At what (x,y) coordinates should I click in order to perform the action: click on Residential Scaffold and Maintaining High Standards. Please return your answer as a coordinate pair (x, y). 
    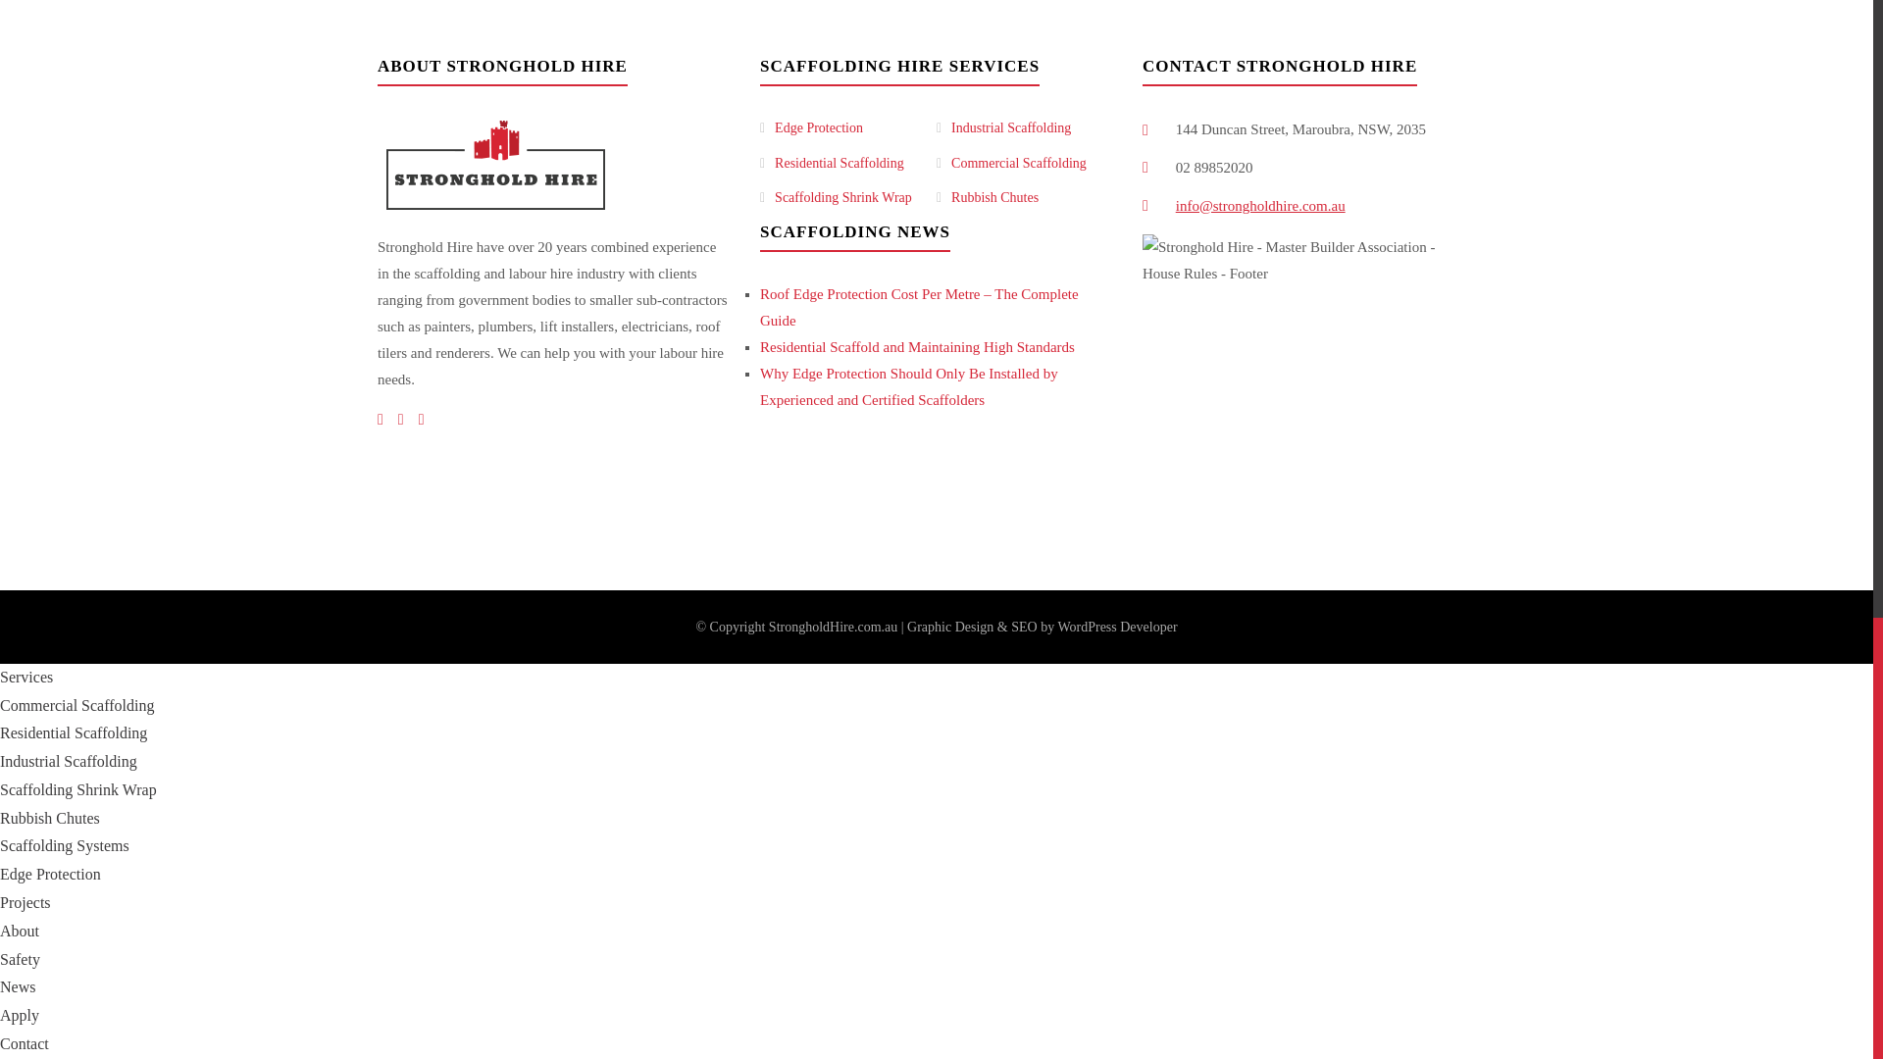
    Looking at the image, I should click on (918, 346).